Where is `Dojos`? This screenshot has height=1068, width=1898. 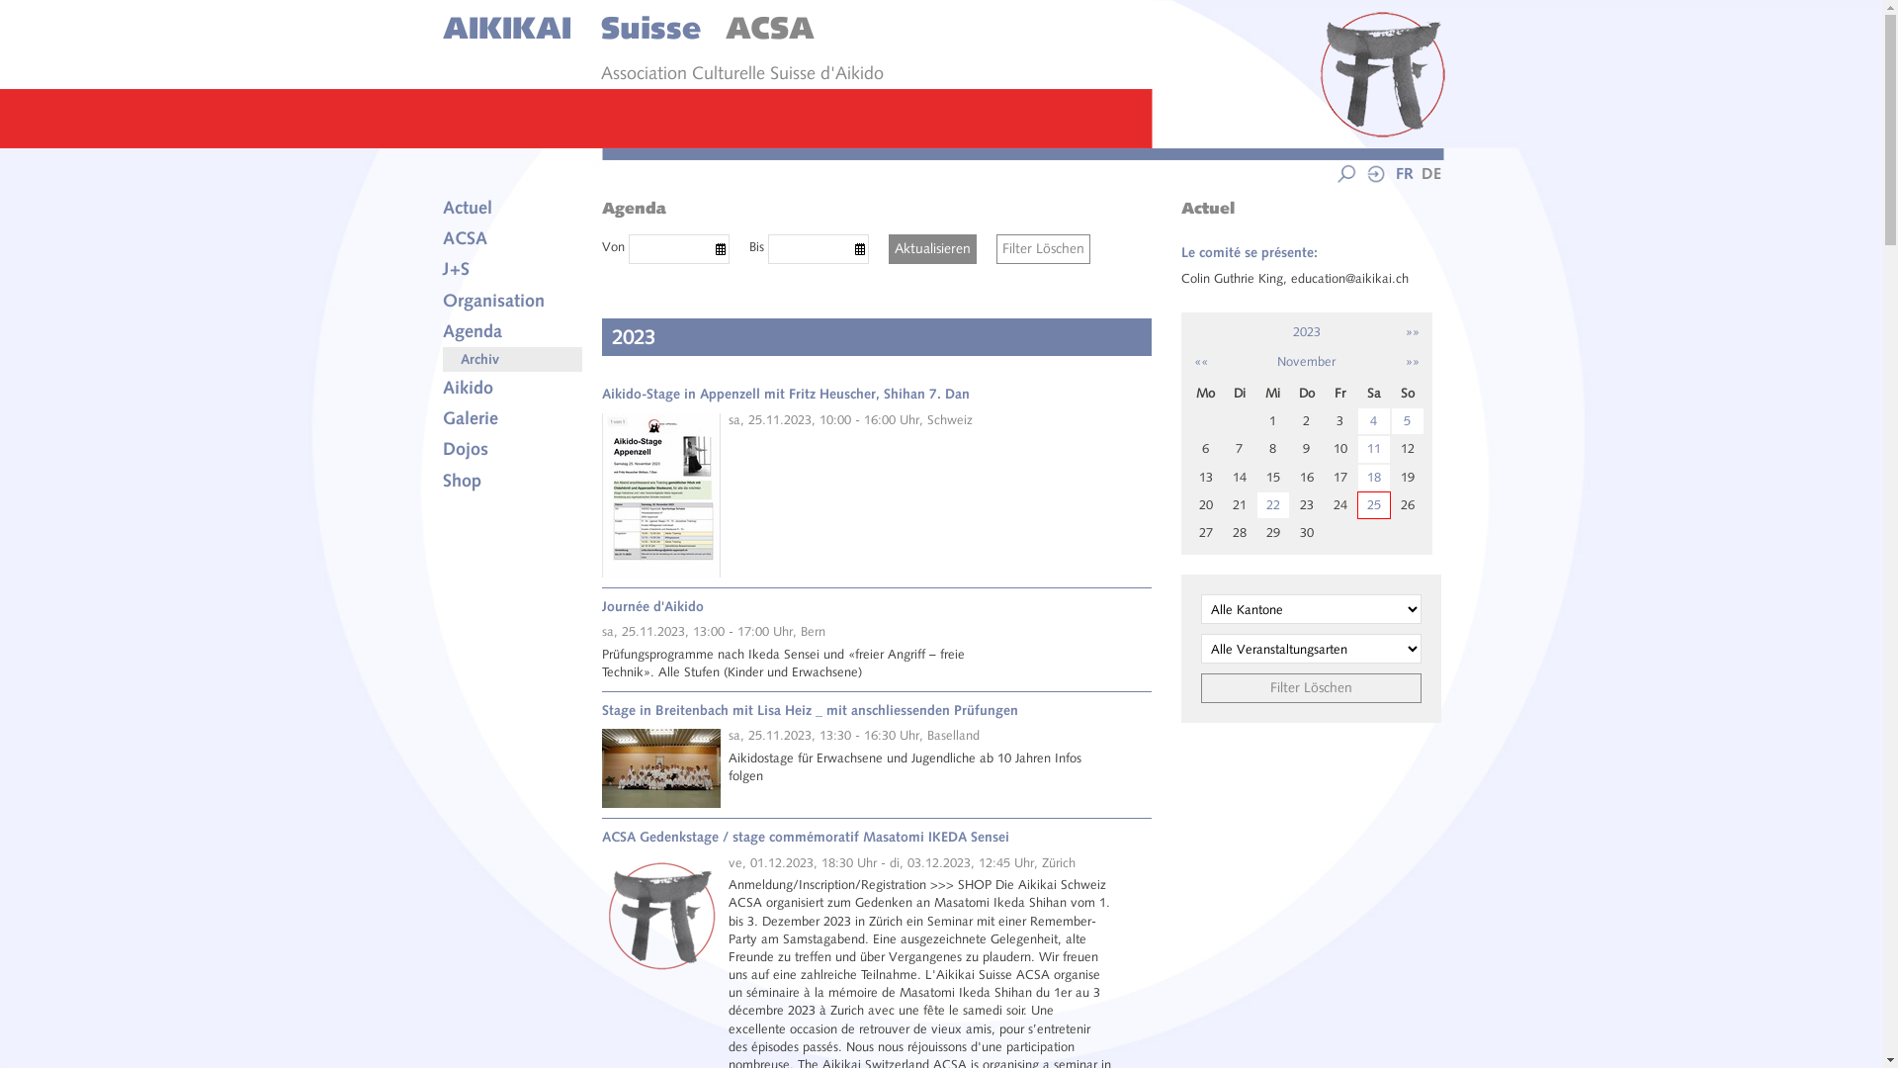
Dojos is located at coordinates (513, 449).